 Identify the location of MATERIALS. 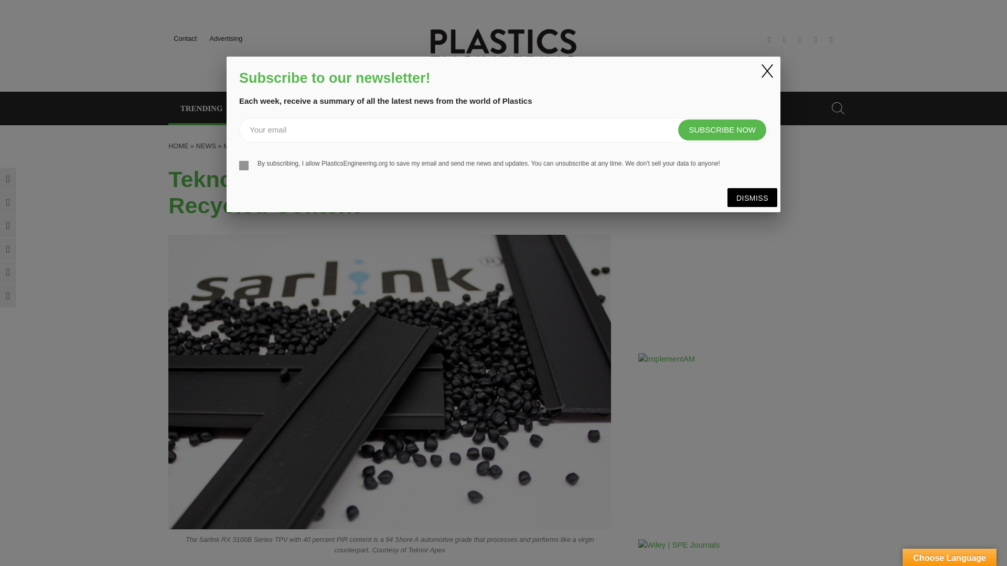
(334, 108).